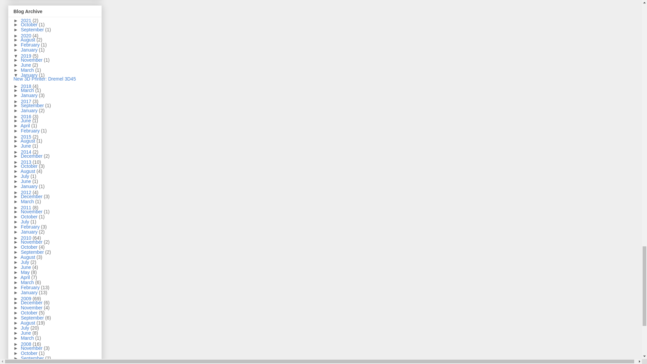 This screenshot has height=364, width=647. Describe the element at coordinates (27, 20) in the screenshot. I see `2021` at that location.